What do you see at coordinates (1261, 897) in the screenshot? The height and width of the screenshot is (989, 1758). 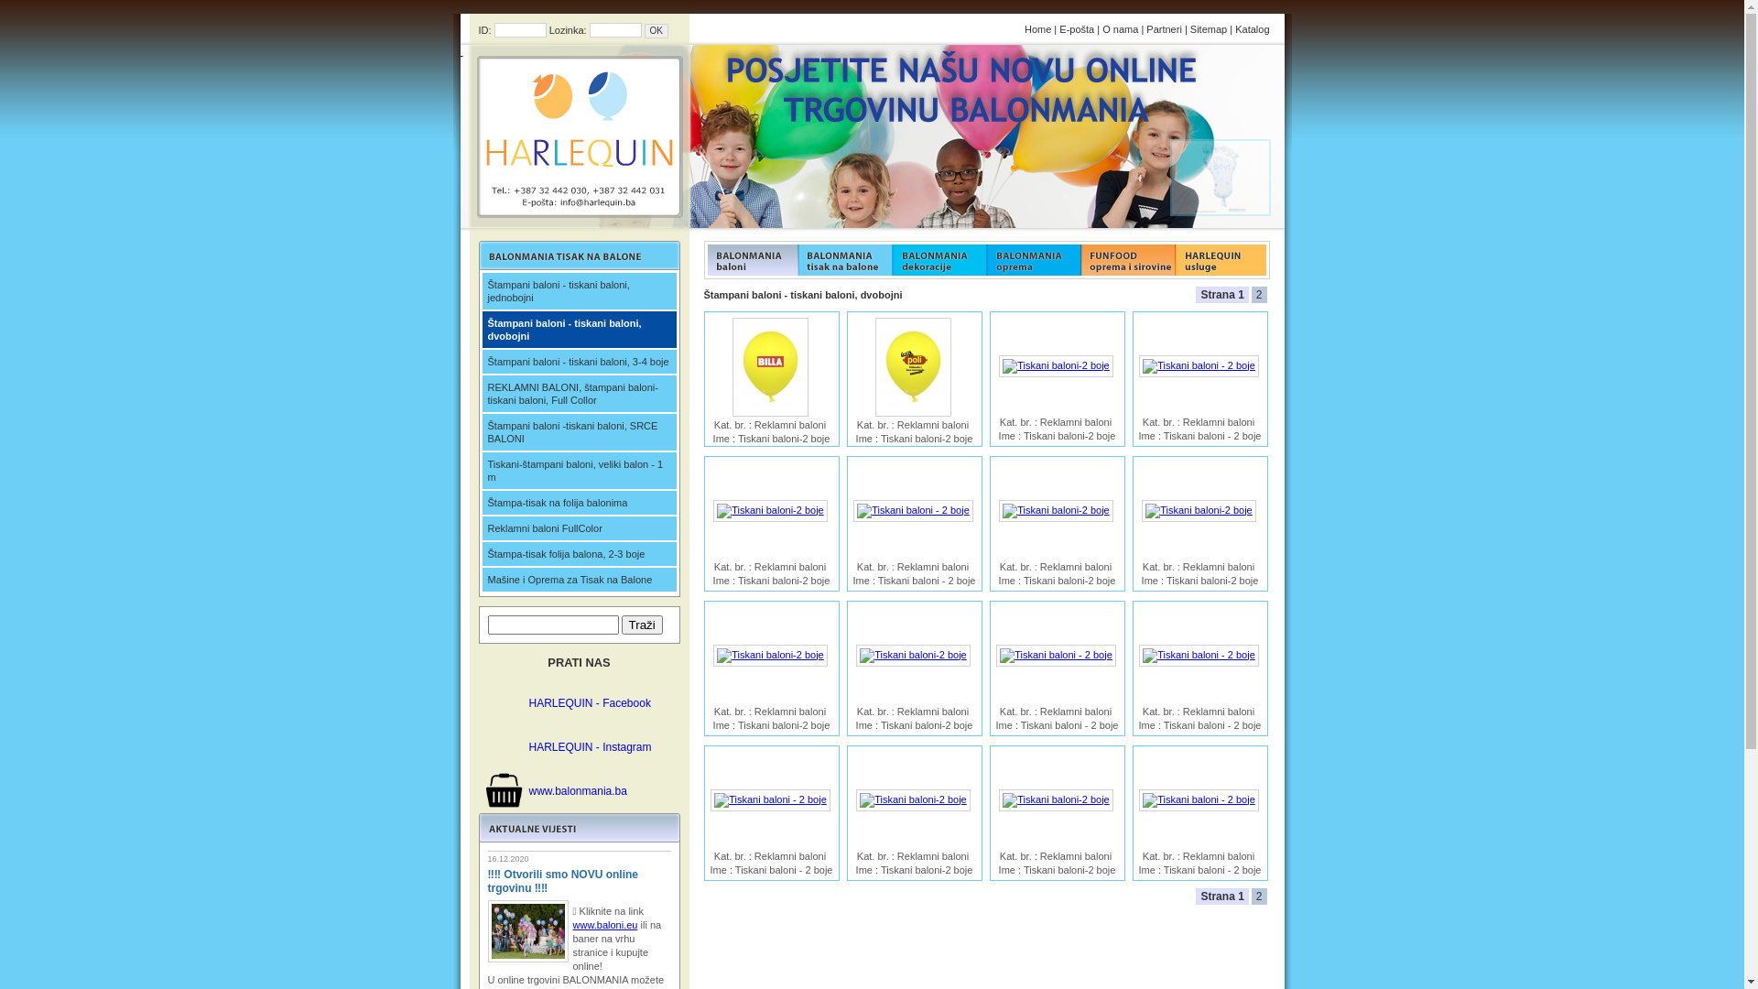 I see `2` at bounding box center [1261, 897].